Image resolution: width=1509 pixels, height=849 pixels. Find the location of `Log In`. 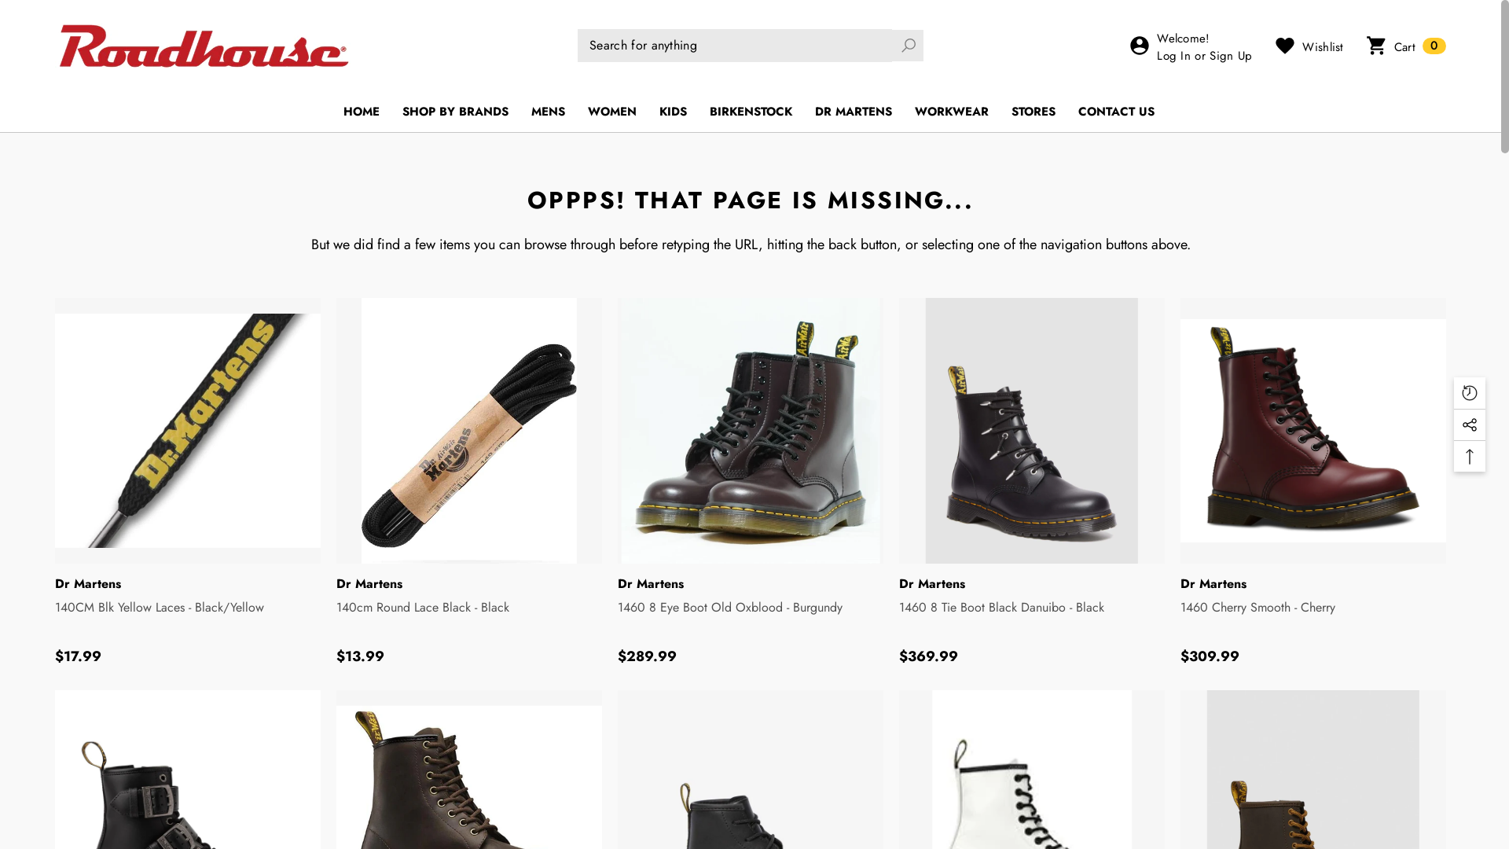

Log In is located at coordinates (1174, 57).